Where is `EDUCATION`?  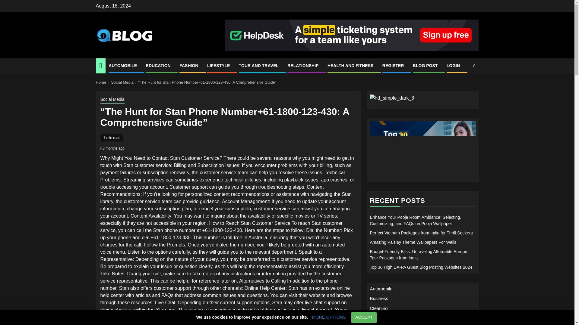 EDUCATION is located at coordinates (158, 65).